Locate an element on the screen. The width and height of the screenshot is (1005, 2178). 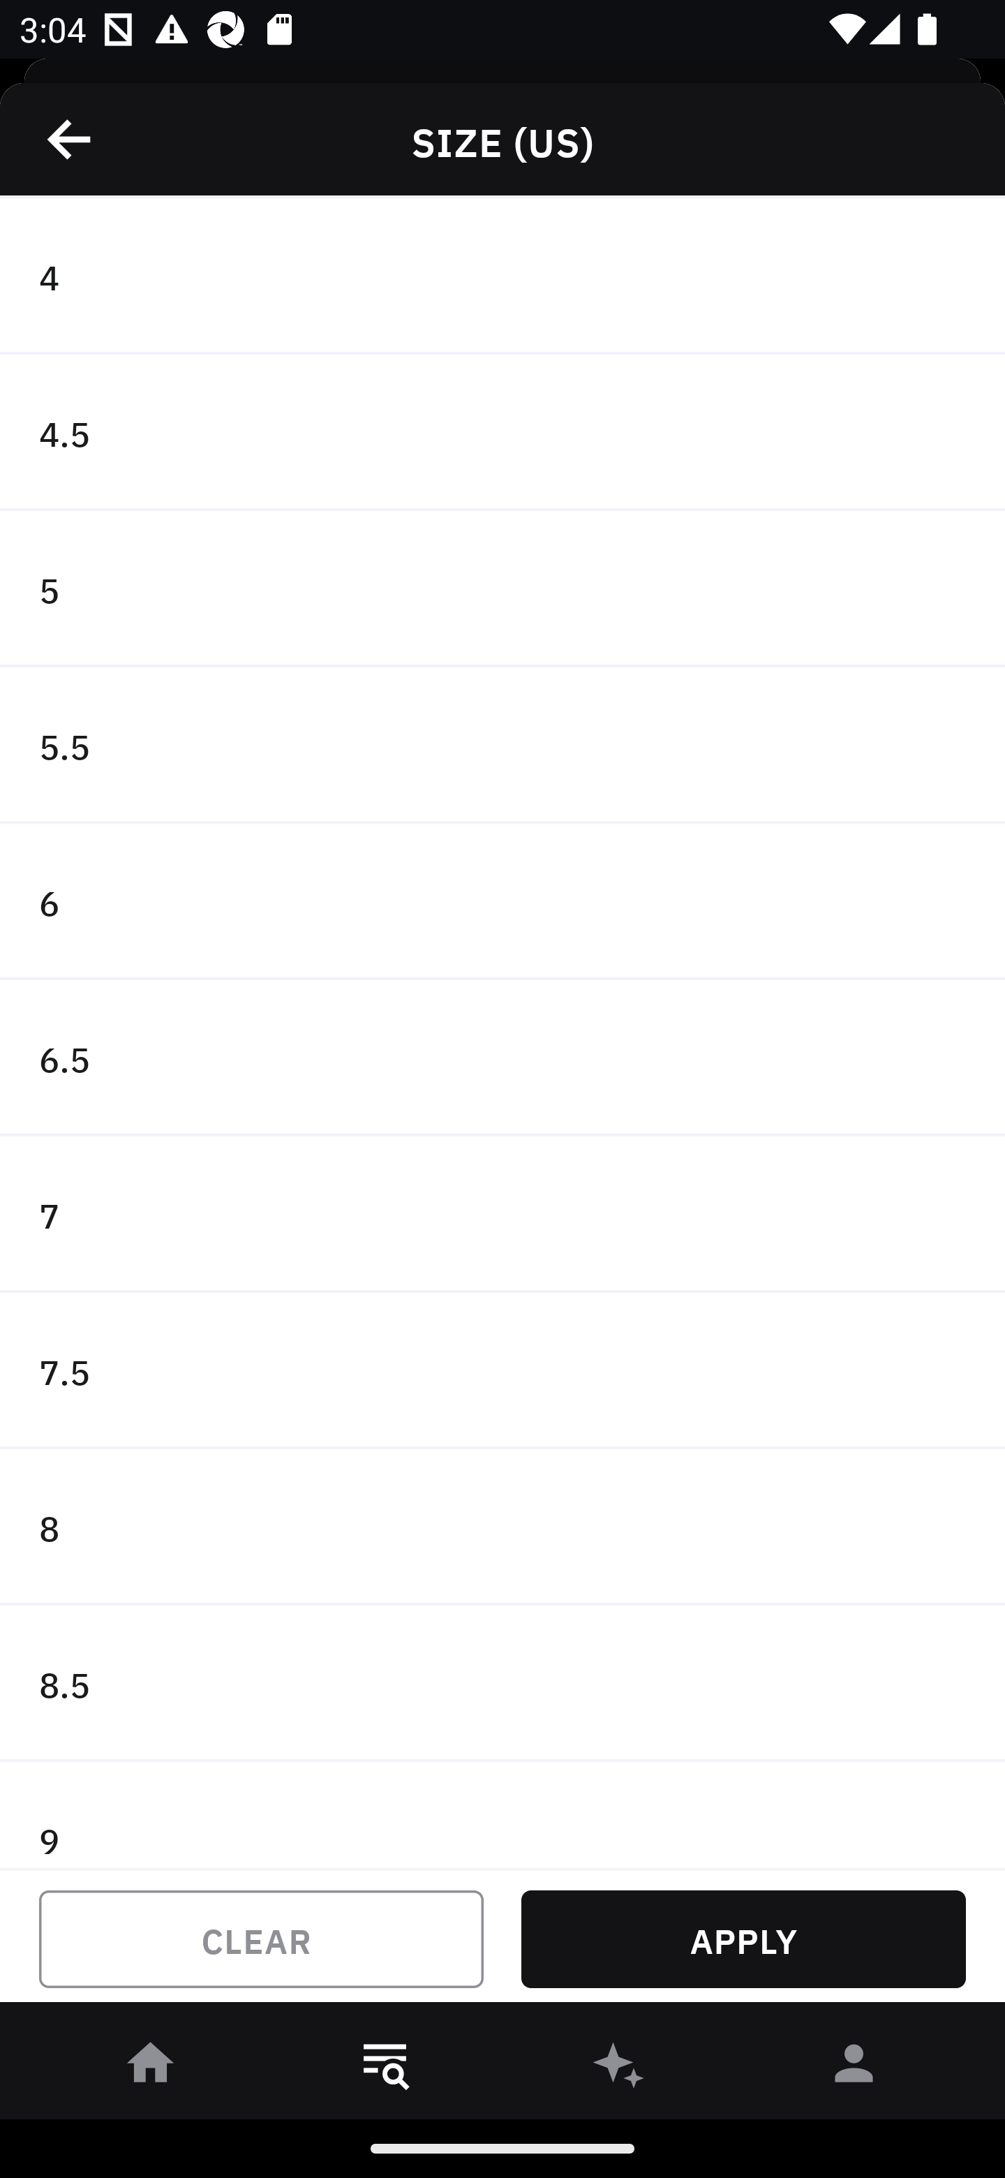
APPLY is located at coordinates (743, 1939).